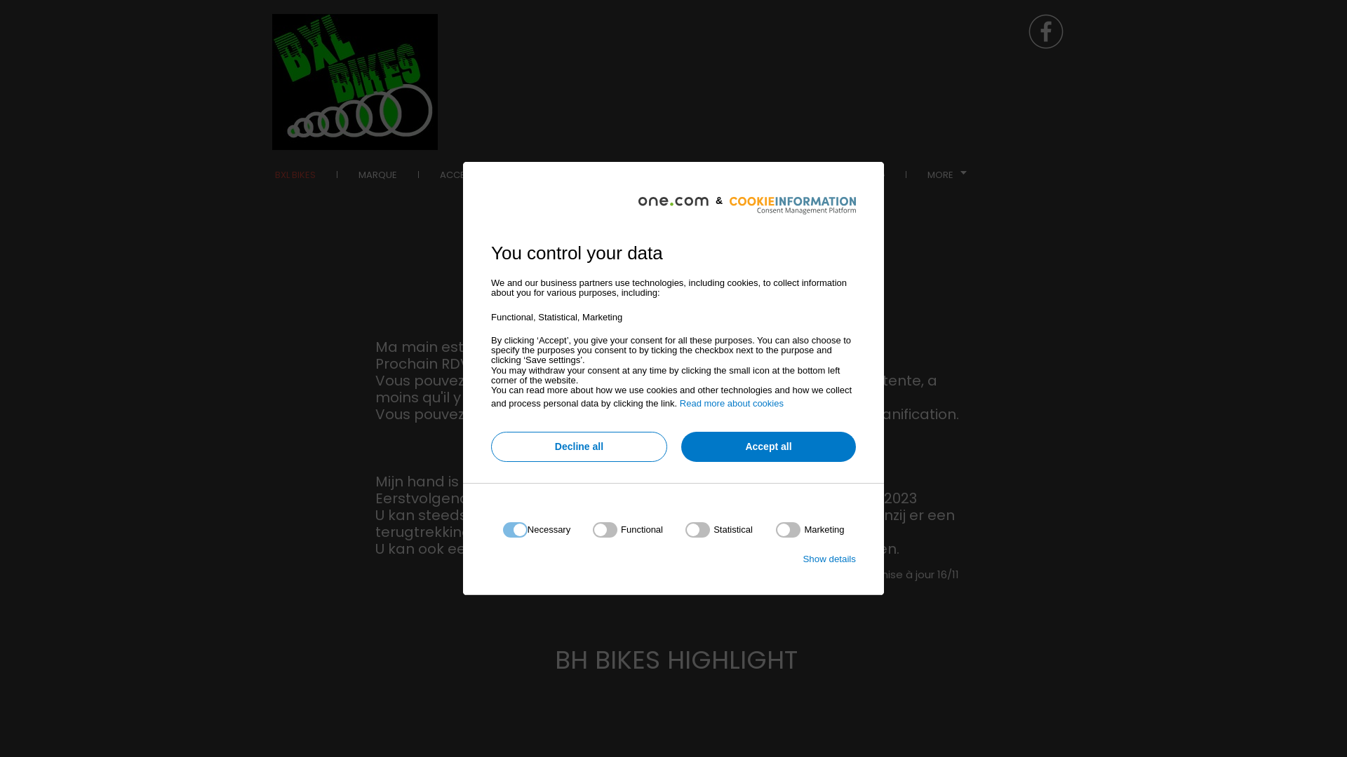 This screenshot has height=757, width=1347. I want to click on on, so click(719, 530).